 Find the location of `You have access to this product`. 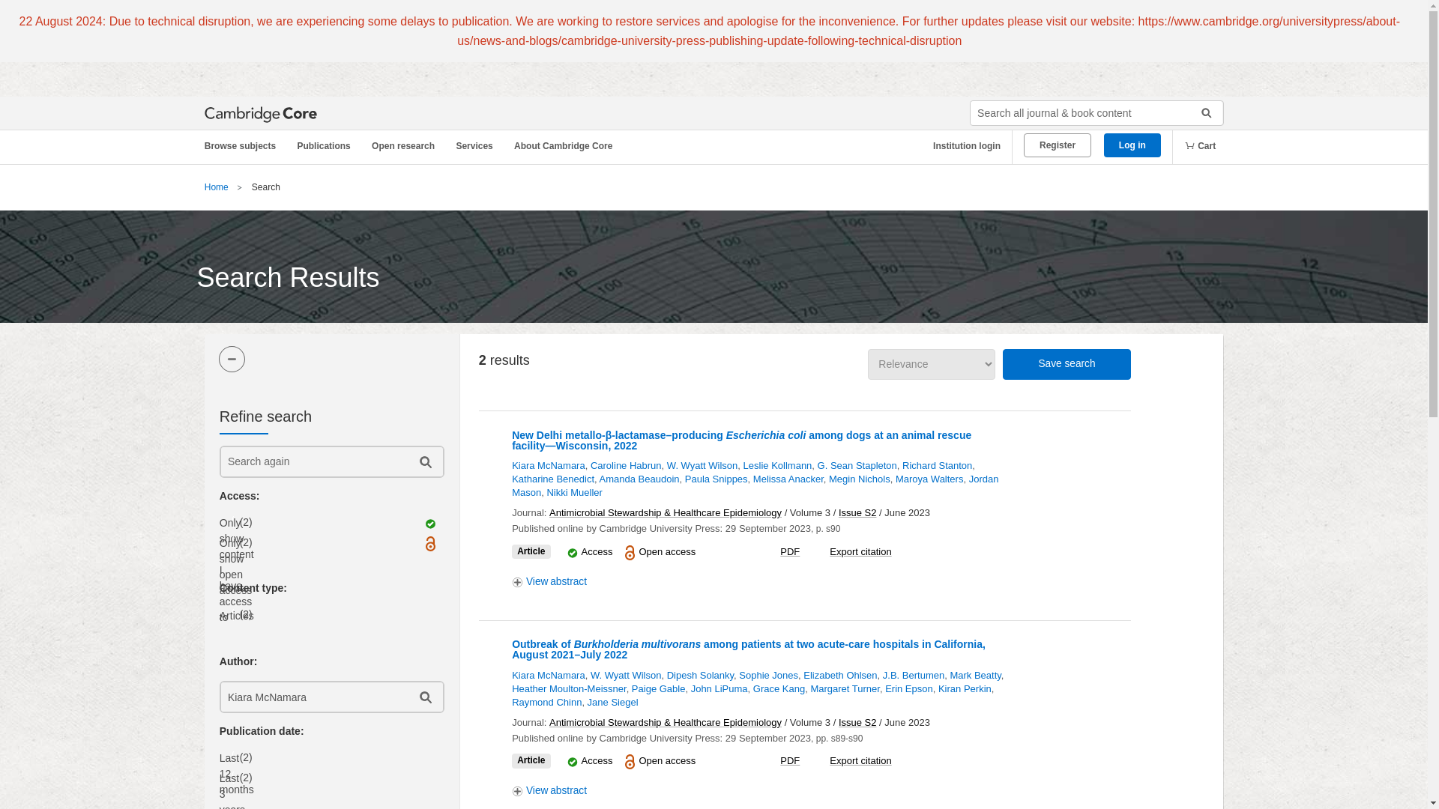

You have access to this product is located at coordinates (573, 553).